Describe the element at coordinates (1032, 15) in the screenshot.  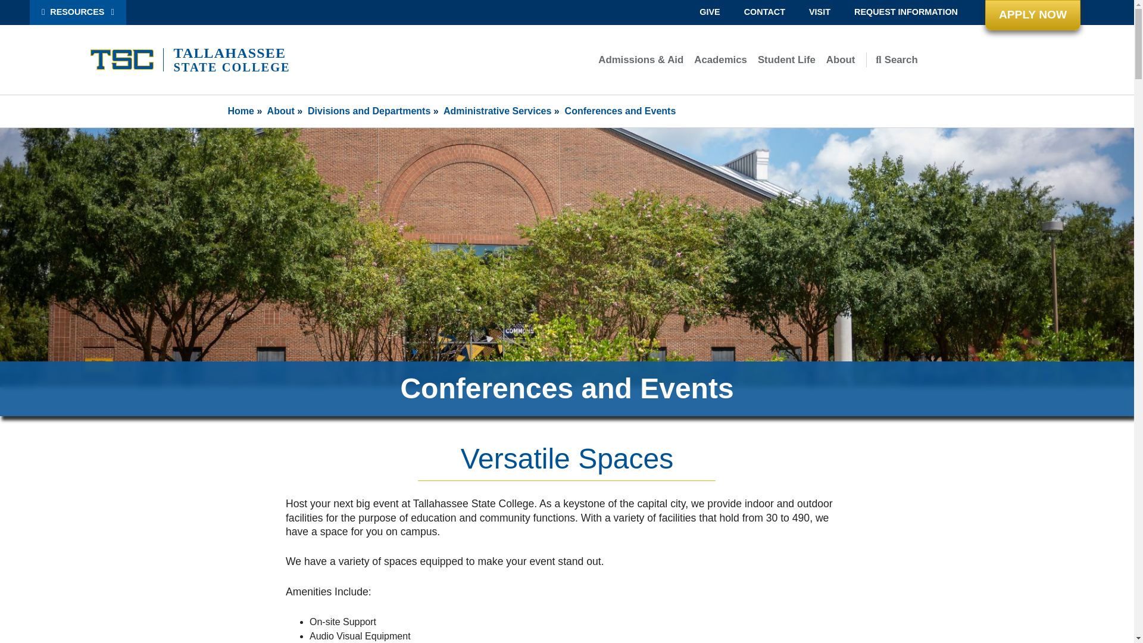
I see `APPLY NOW` at that location.